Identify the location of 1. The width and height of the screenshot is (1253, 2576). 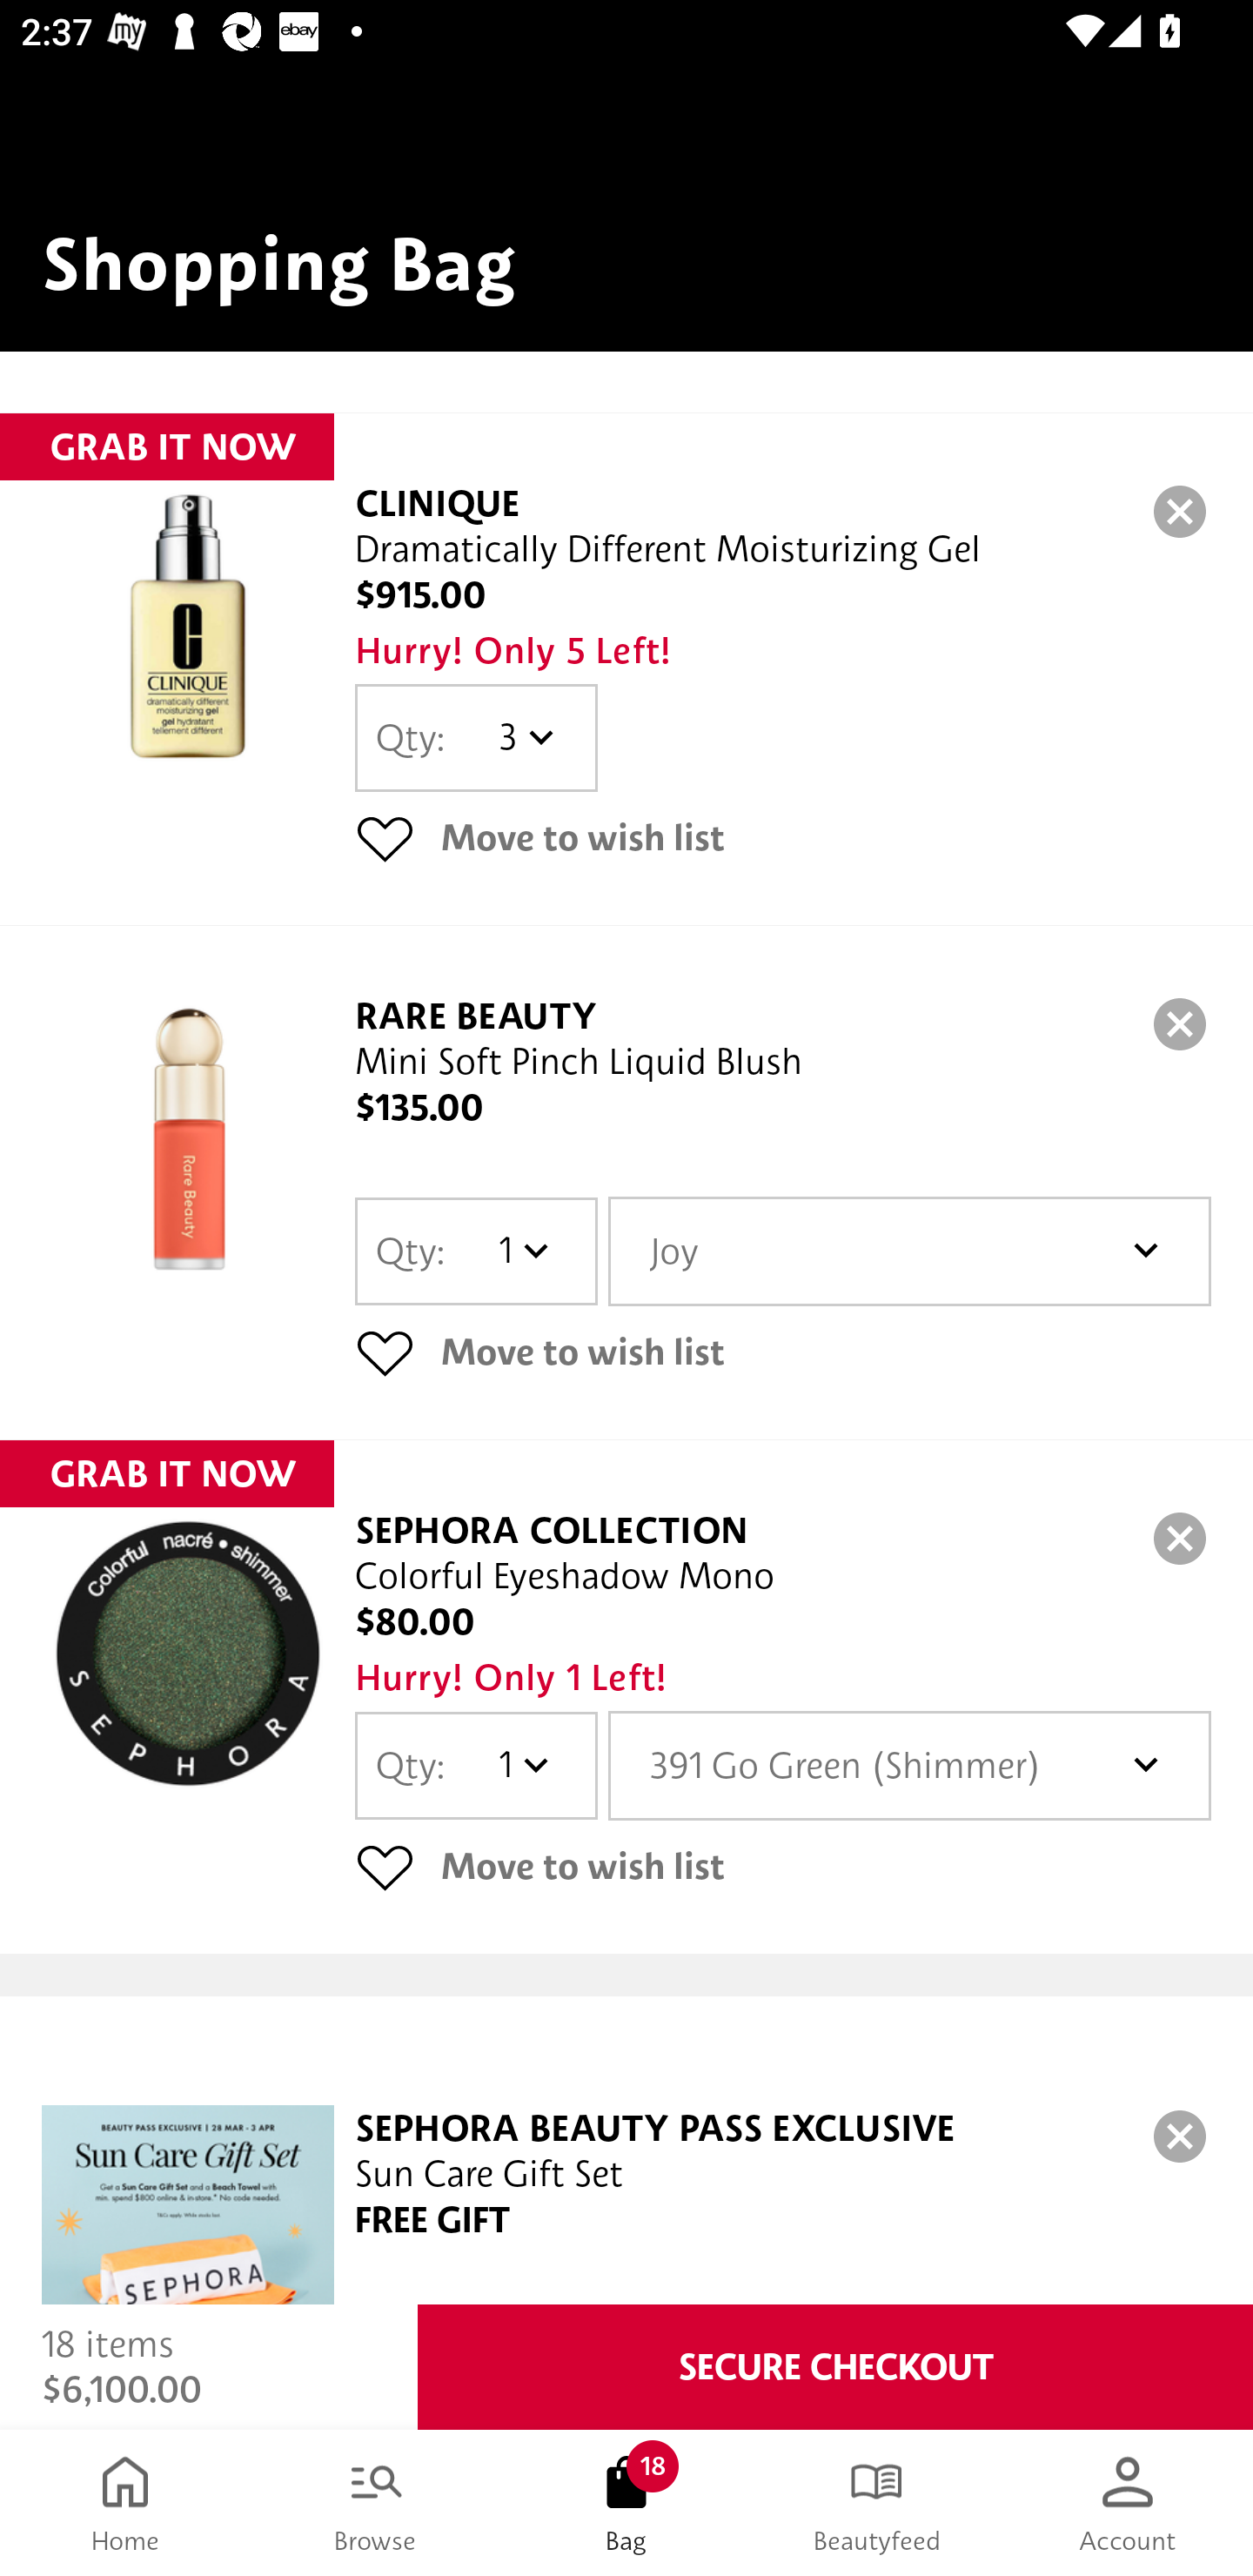
(522, 1765).